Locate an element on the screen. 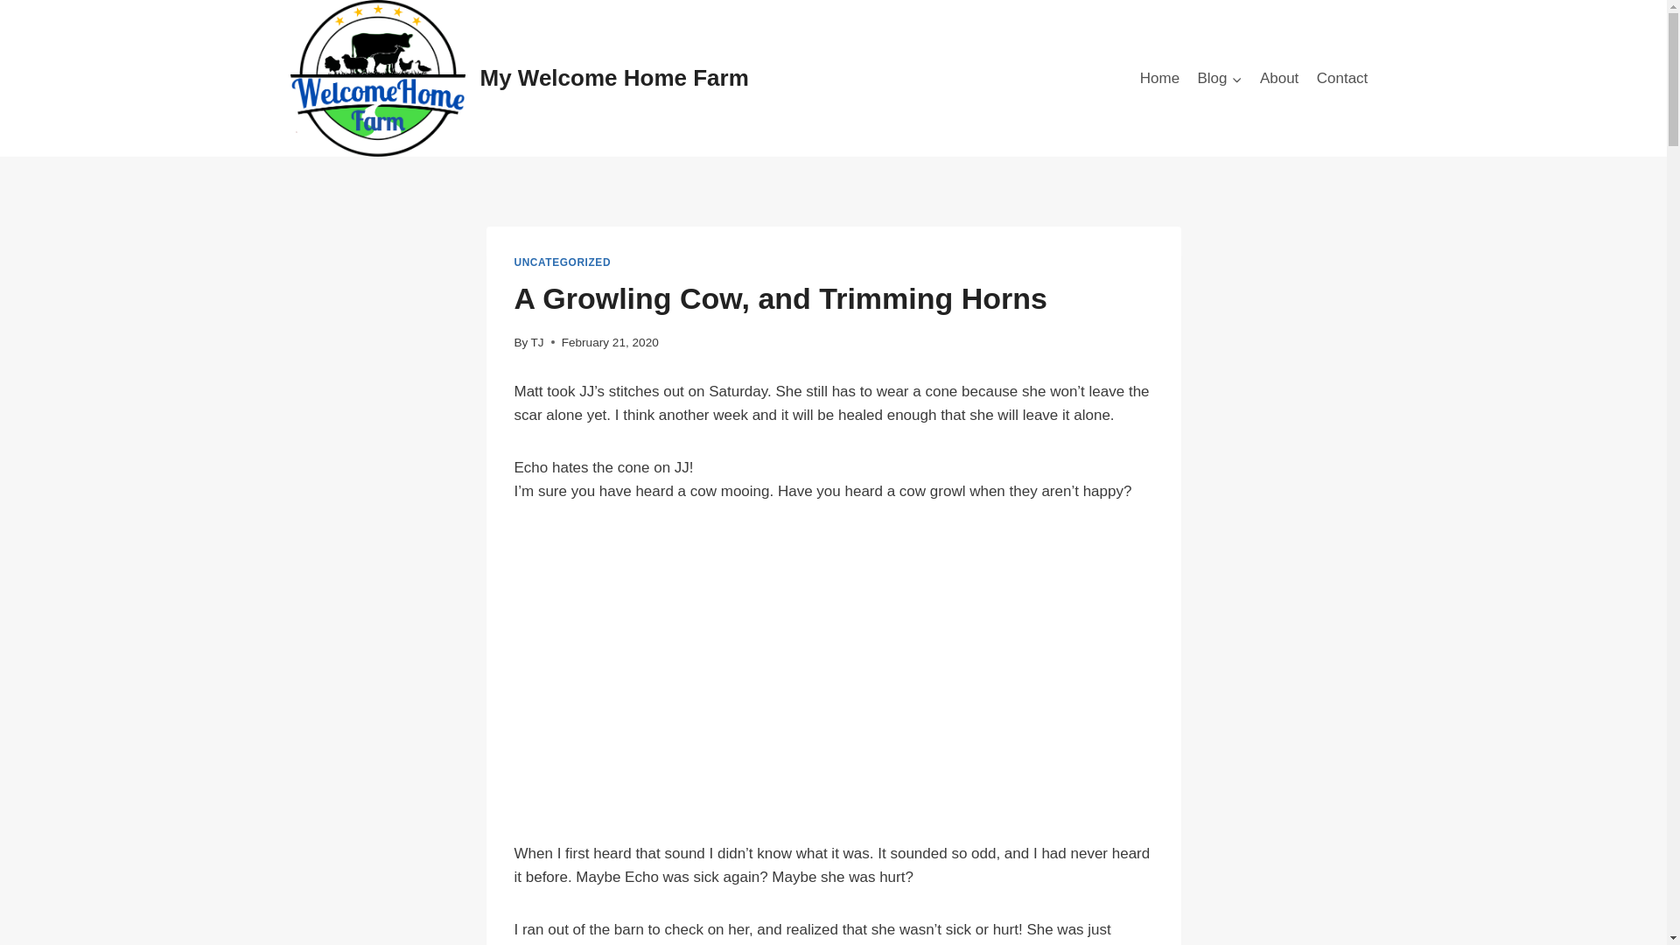 Image resolution: width=1680 pixels, height=945 pixels. TJ is located at coordinates (537, 342).